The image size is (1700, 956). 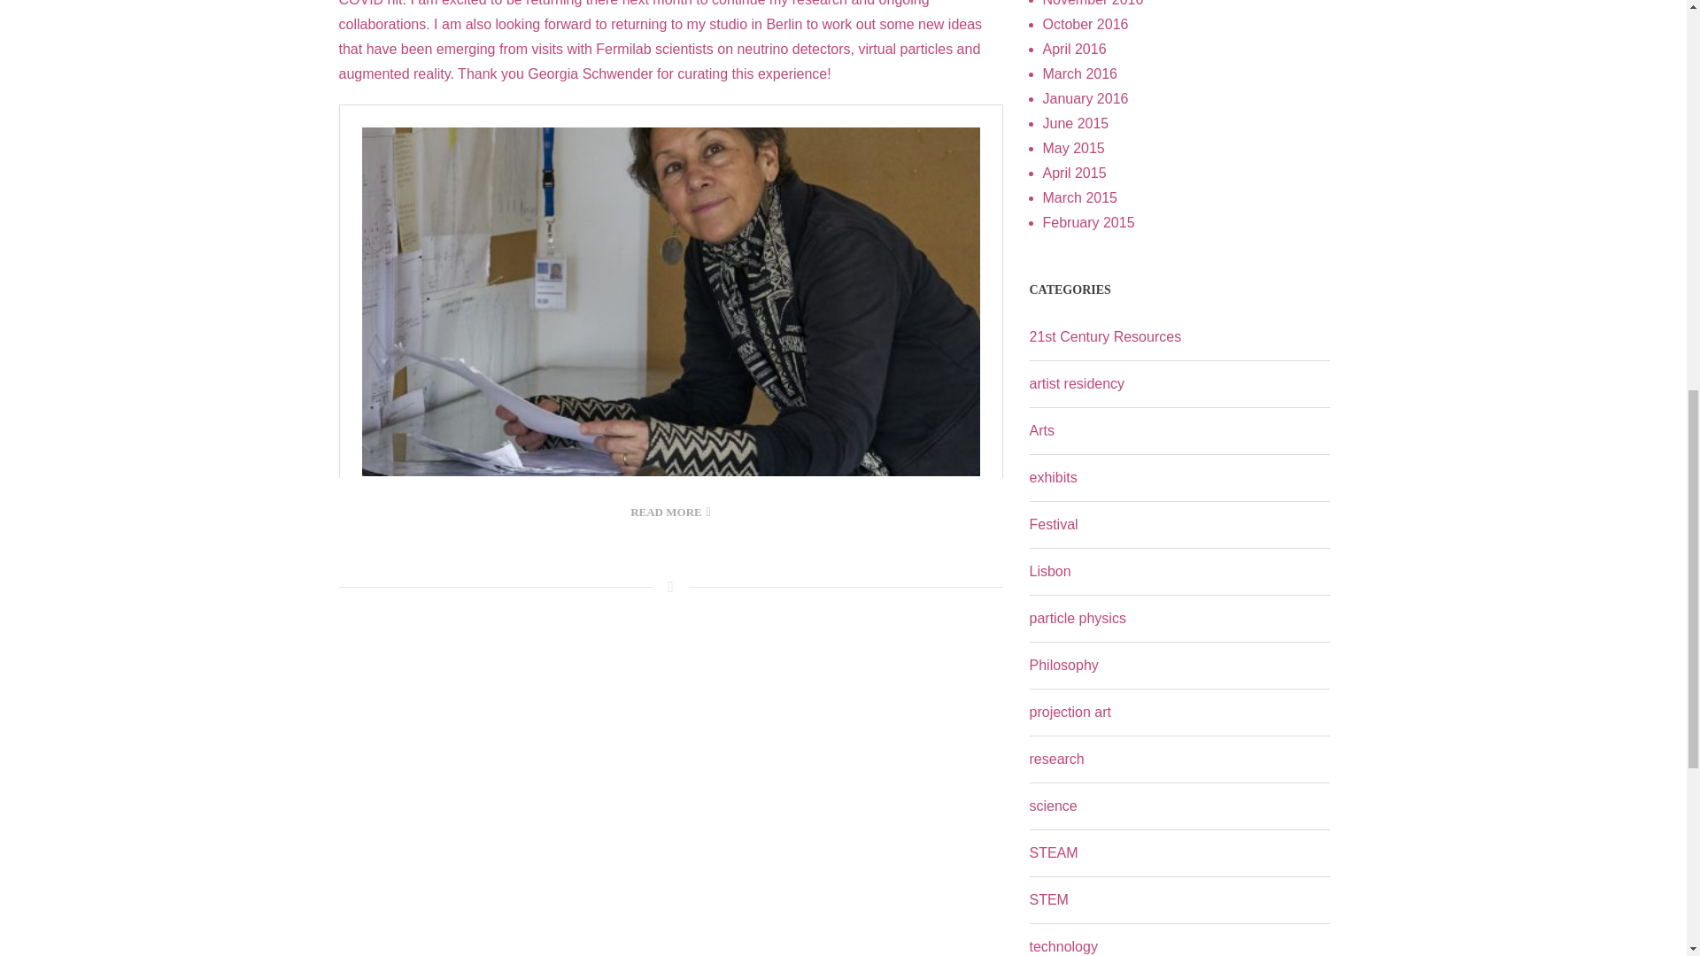 What do you see at coordinates (670, 512) in the screenshot?
I see `READ MORE` at bounding box center [670, 512].